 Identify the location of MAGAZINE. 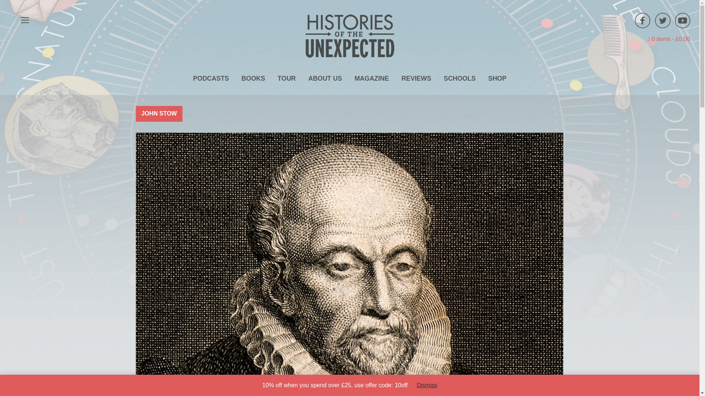
(372, 78).